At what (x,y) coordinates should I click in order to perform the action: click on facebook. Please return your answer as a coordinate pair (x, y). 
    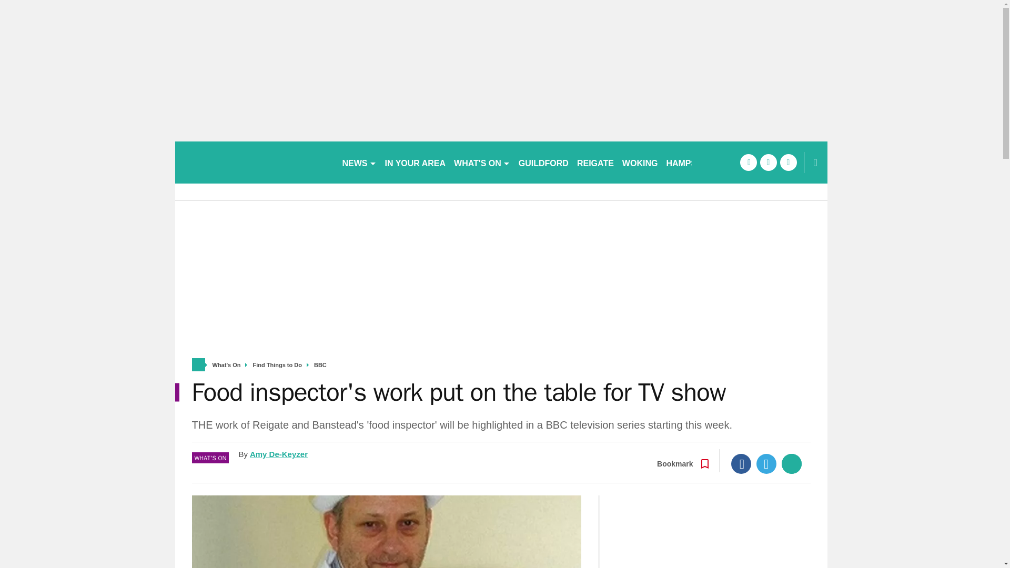
    Looking at the image, I should click on (748, 162).